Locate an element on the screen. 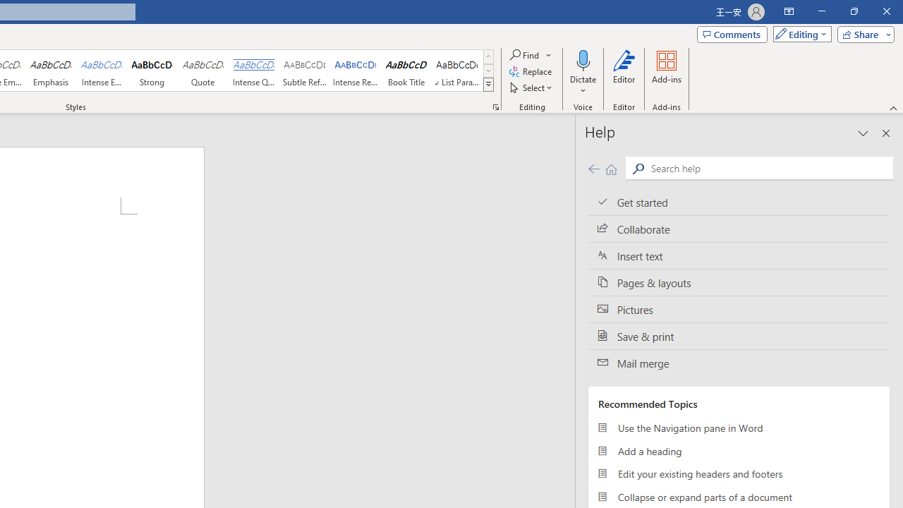 Image resolution: width=903 pixels, height=508 pixels. Replace... is located at coordinates (532, 72).